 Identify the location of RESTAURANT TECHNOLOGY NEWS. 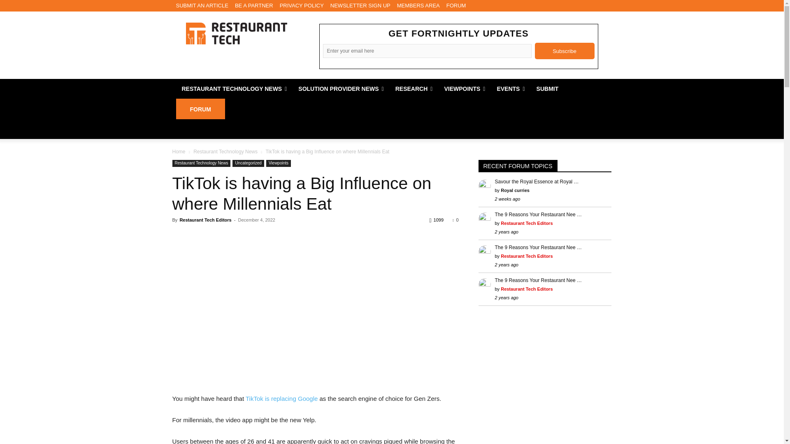
(235, 89).